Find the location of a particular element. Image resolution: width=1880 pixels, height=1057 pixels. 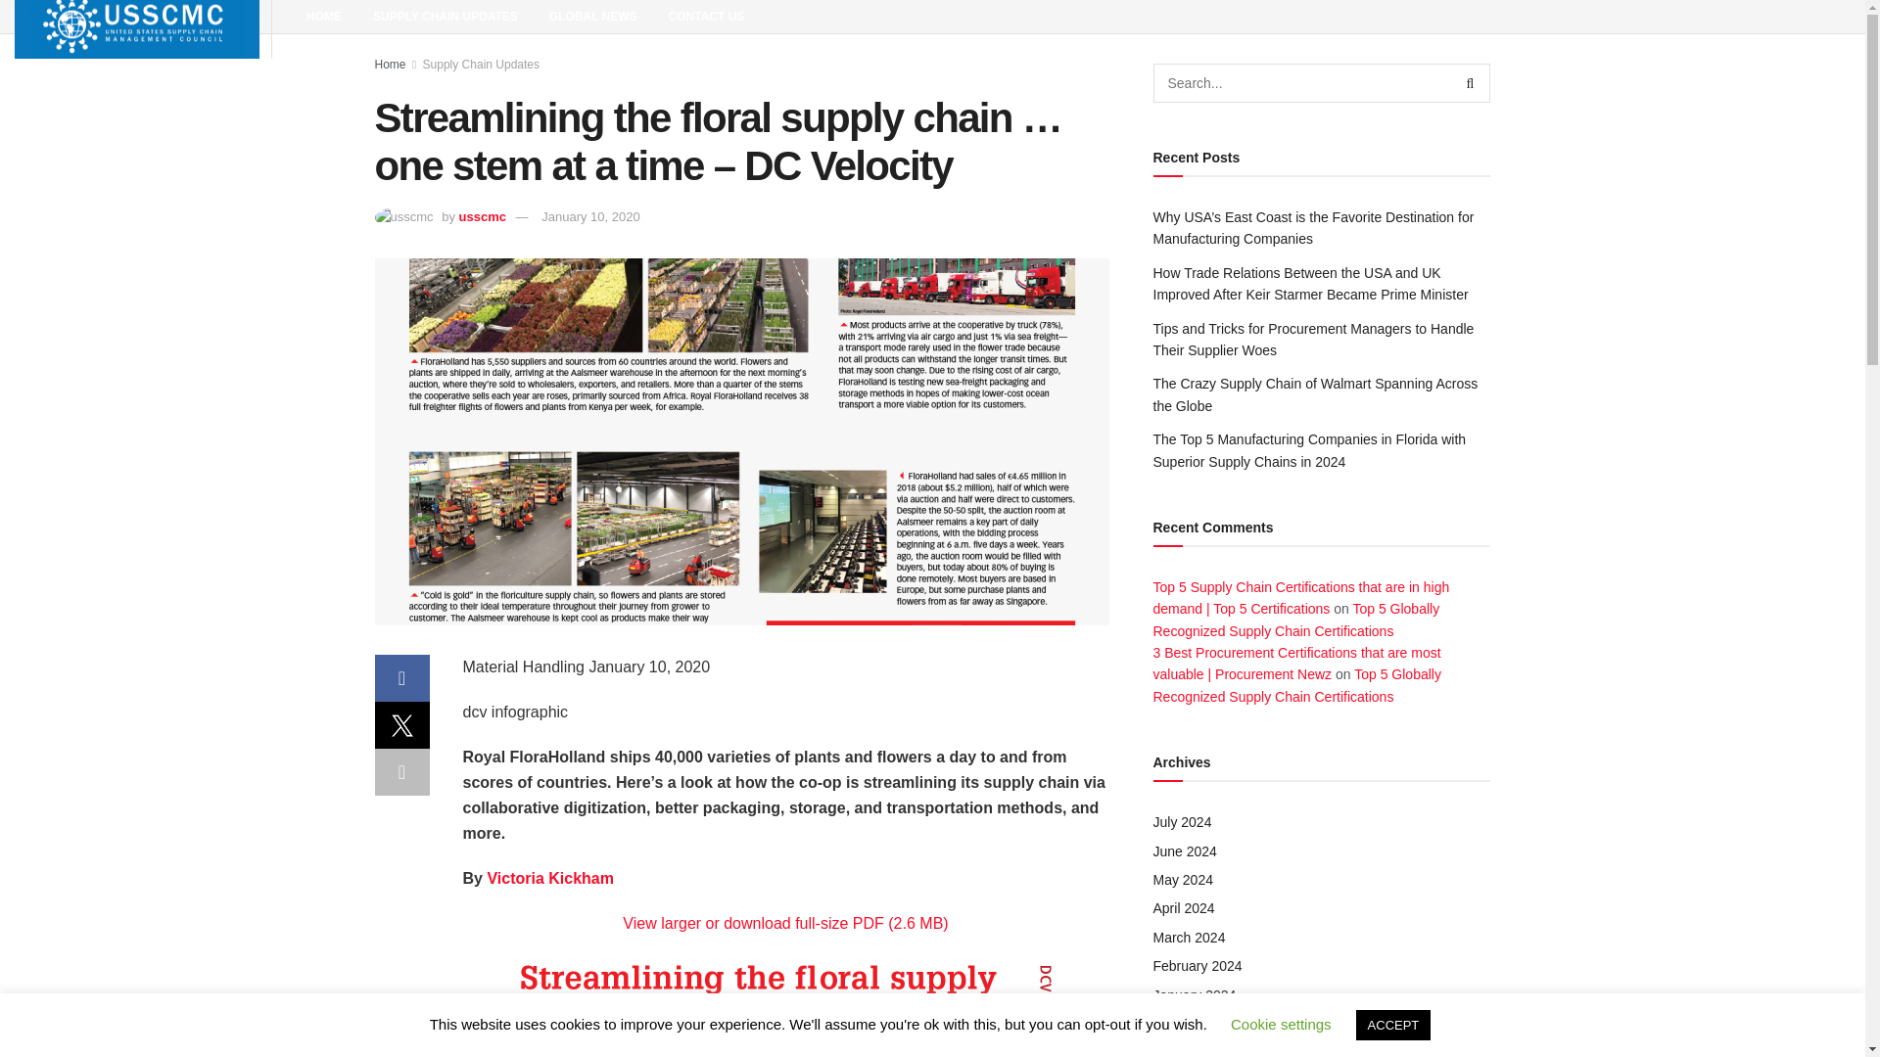

GLOBAL NEWS is located at coordinates (593, 16).